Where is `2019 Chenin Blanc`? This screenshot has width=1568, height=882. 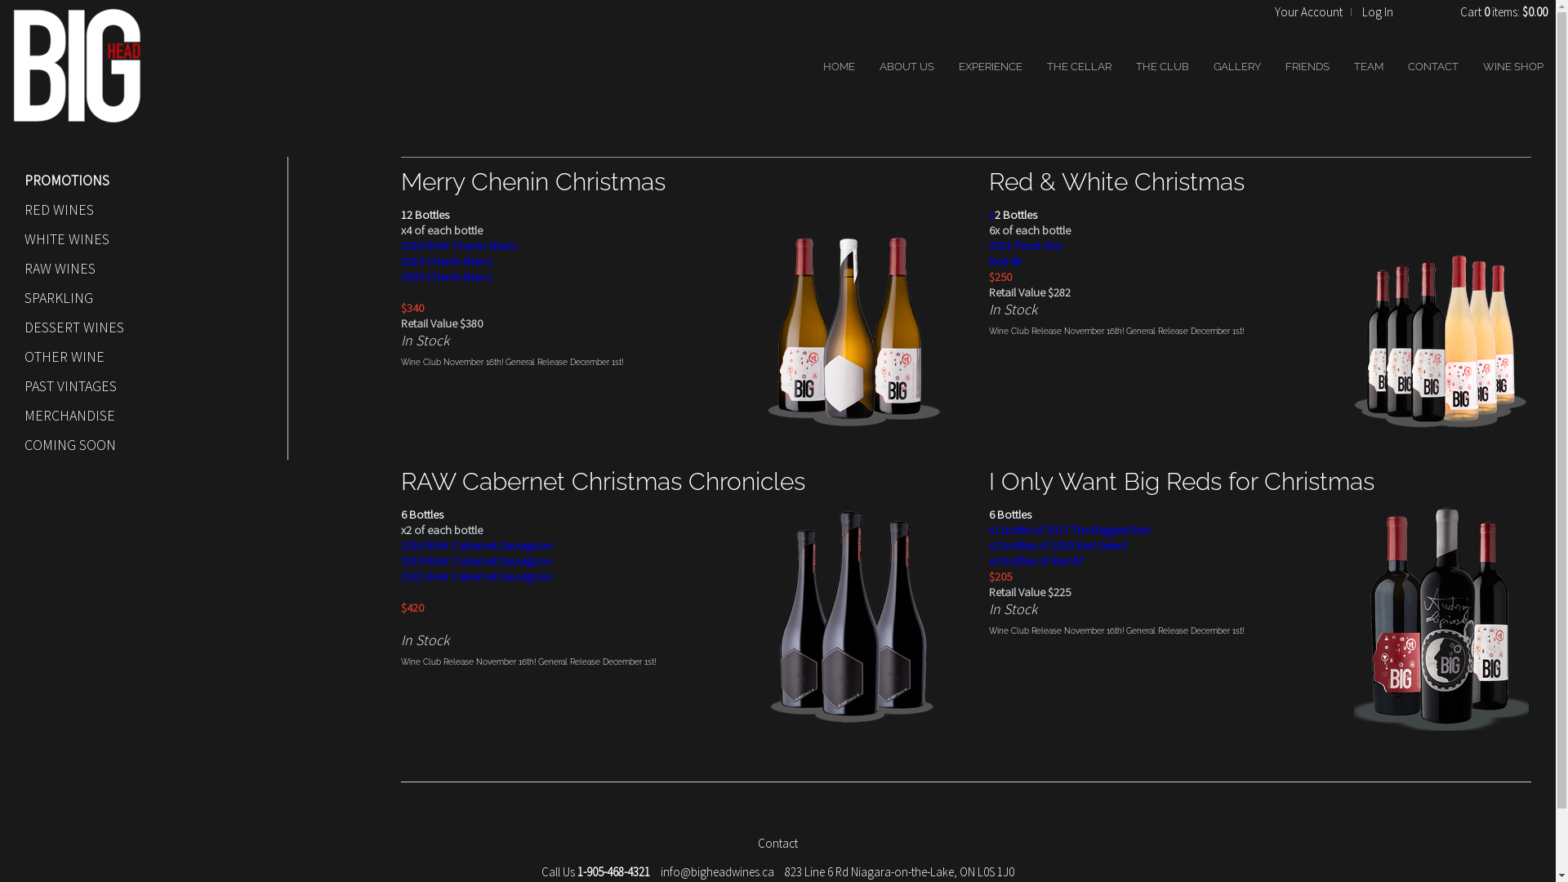 2019 Chenin Blanc is located at coordinates (447, 261).